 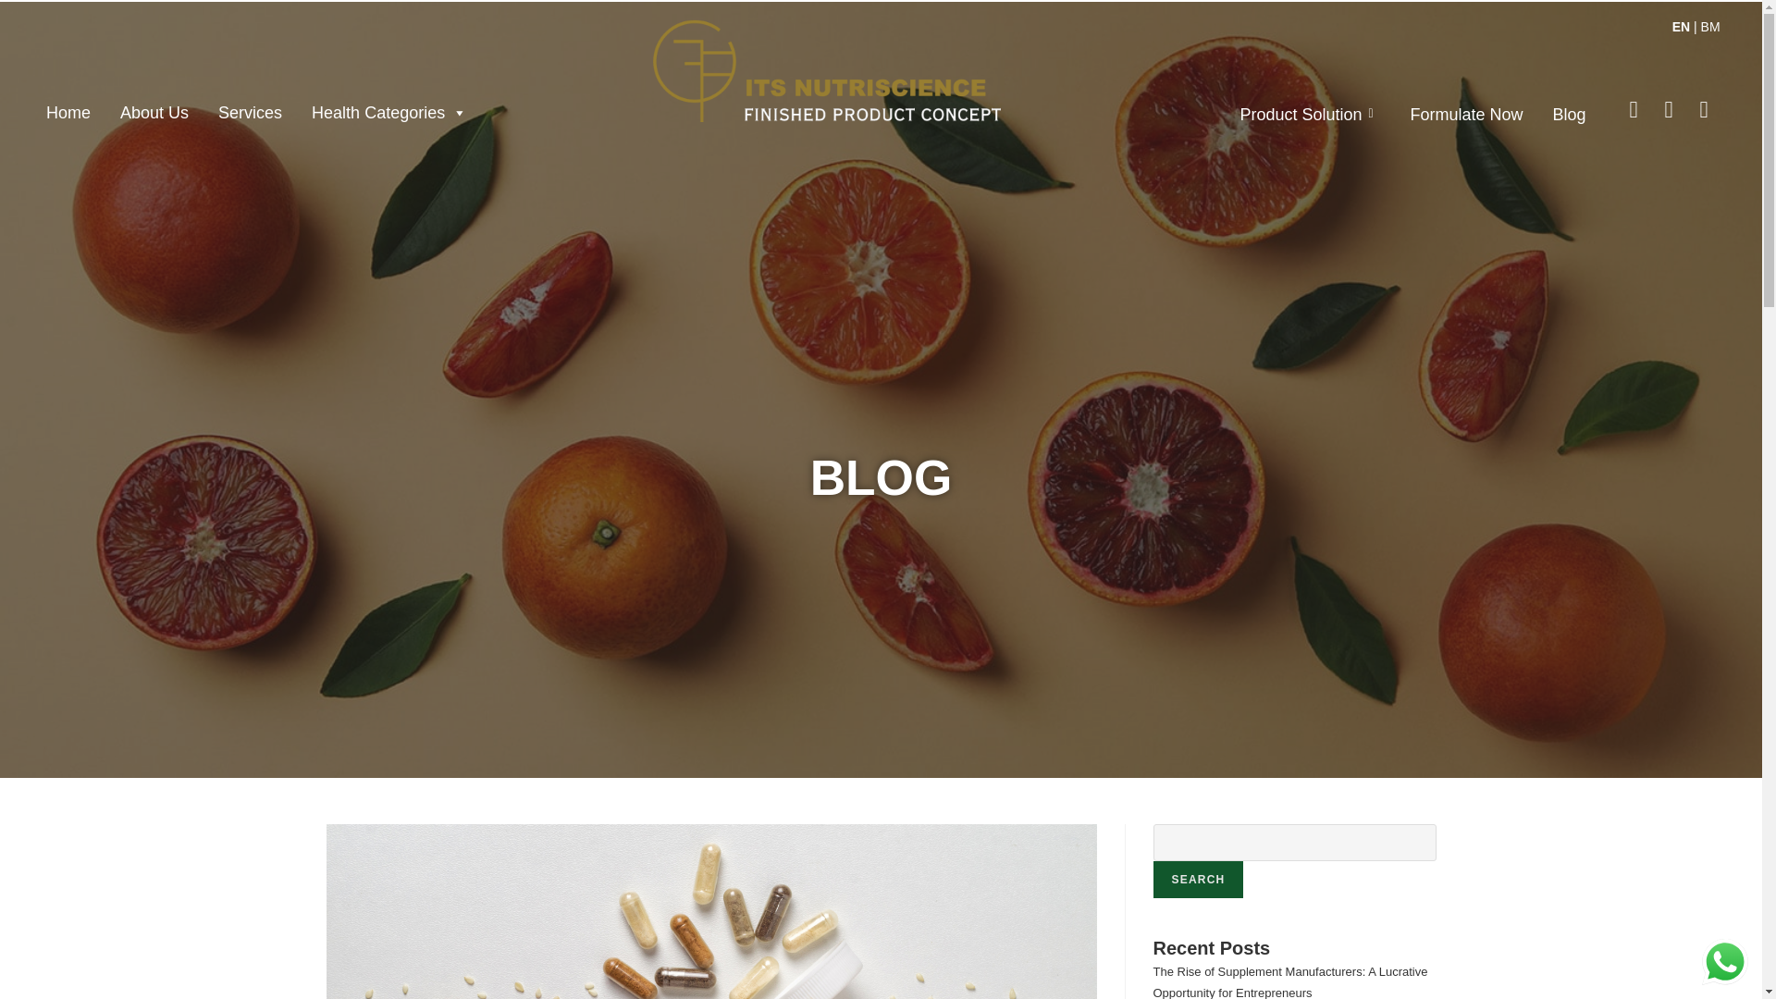 I want to click on Home, so click(x=68, y=112).